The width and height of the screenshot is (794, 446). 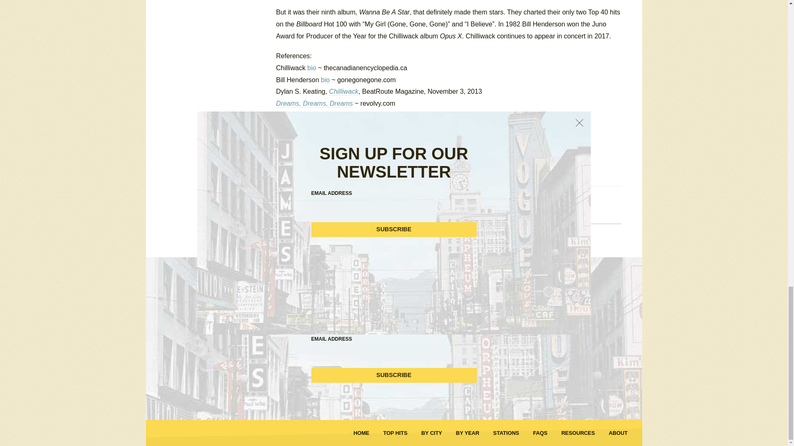 What do you see at coordinates (385, 159) in the screenshot?
I see `Countdown` at bounding box center [385, 159].